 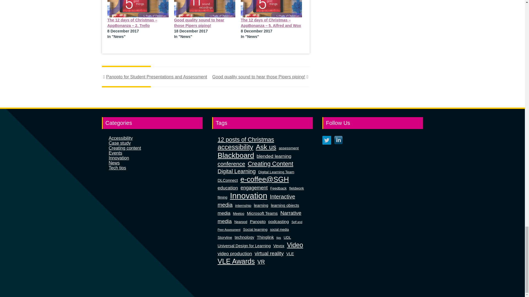 What do you see at coordinates (199, 23) in the screenshot?
I see `Good quality sound to hear those Pipers piping!` at bounding box center [199, 23].